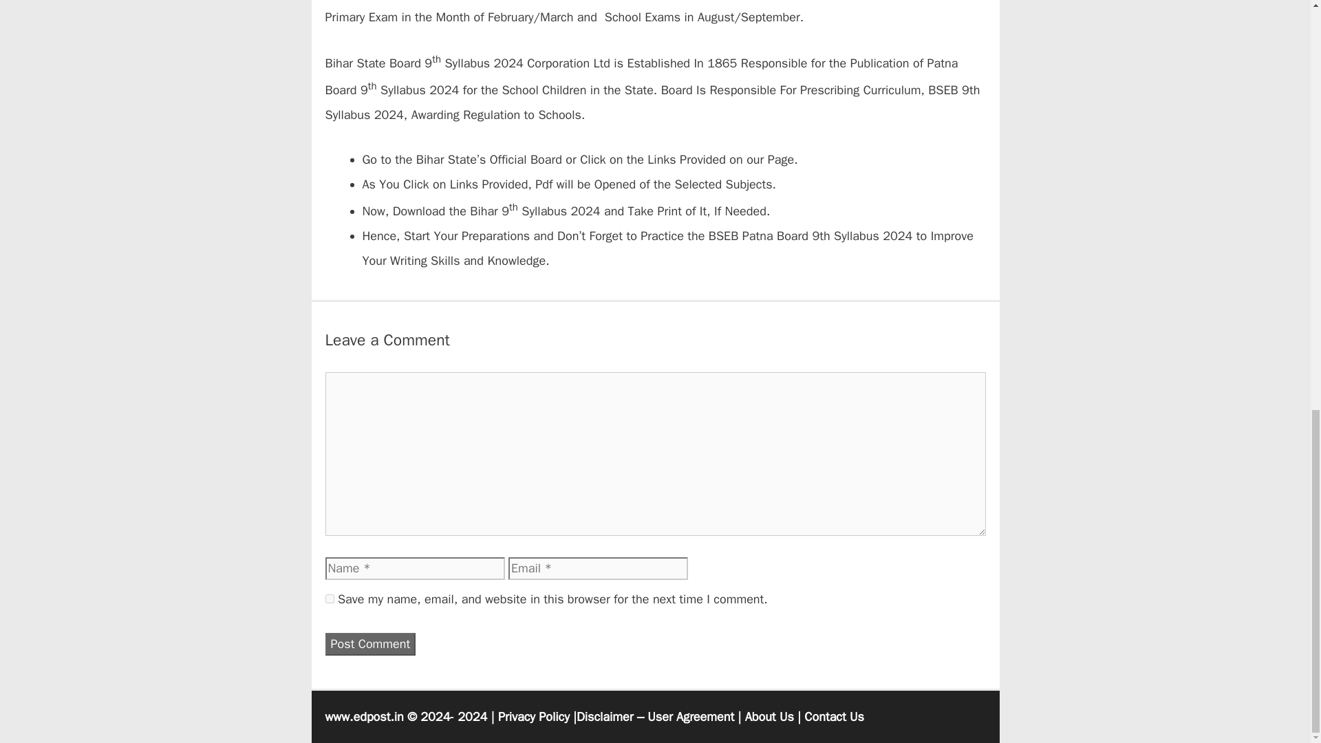  I want to click on About Us, so click(769, 717).